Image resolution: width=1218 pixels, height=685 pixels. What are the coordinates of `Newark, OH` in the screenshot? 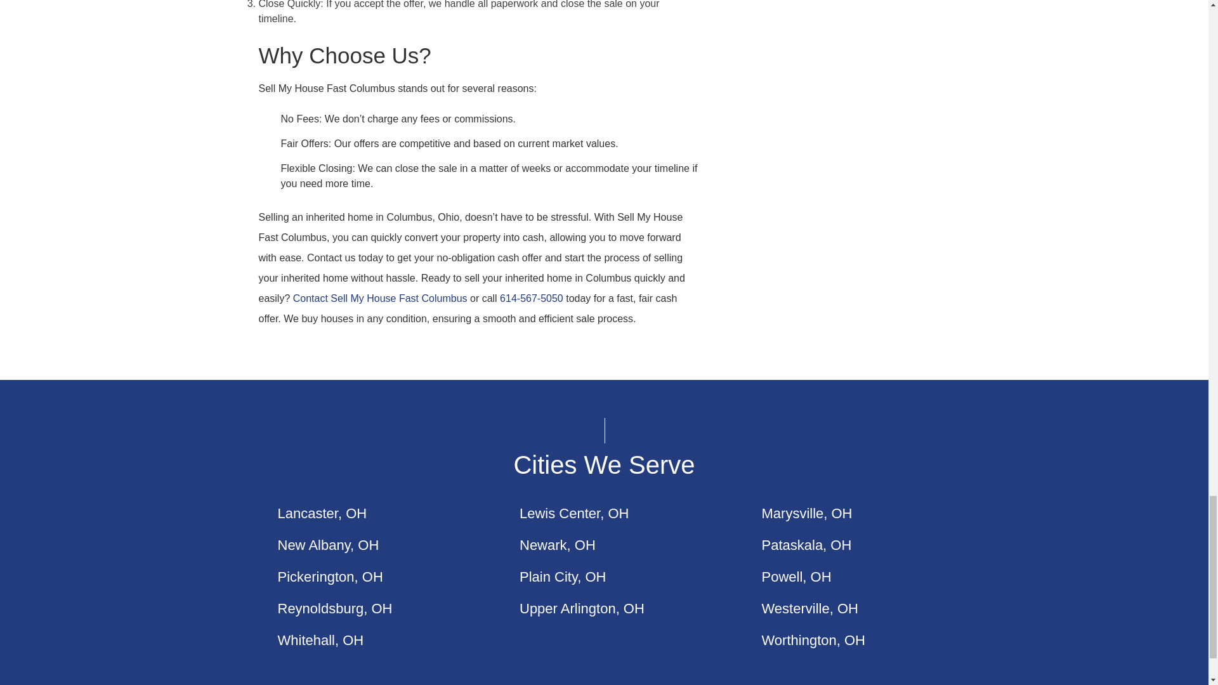 It's located at (557, 544).